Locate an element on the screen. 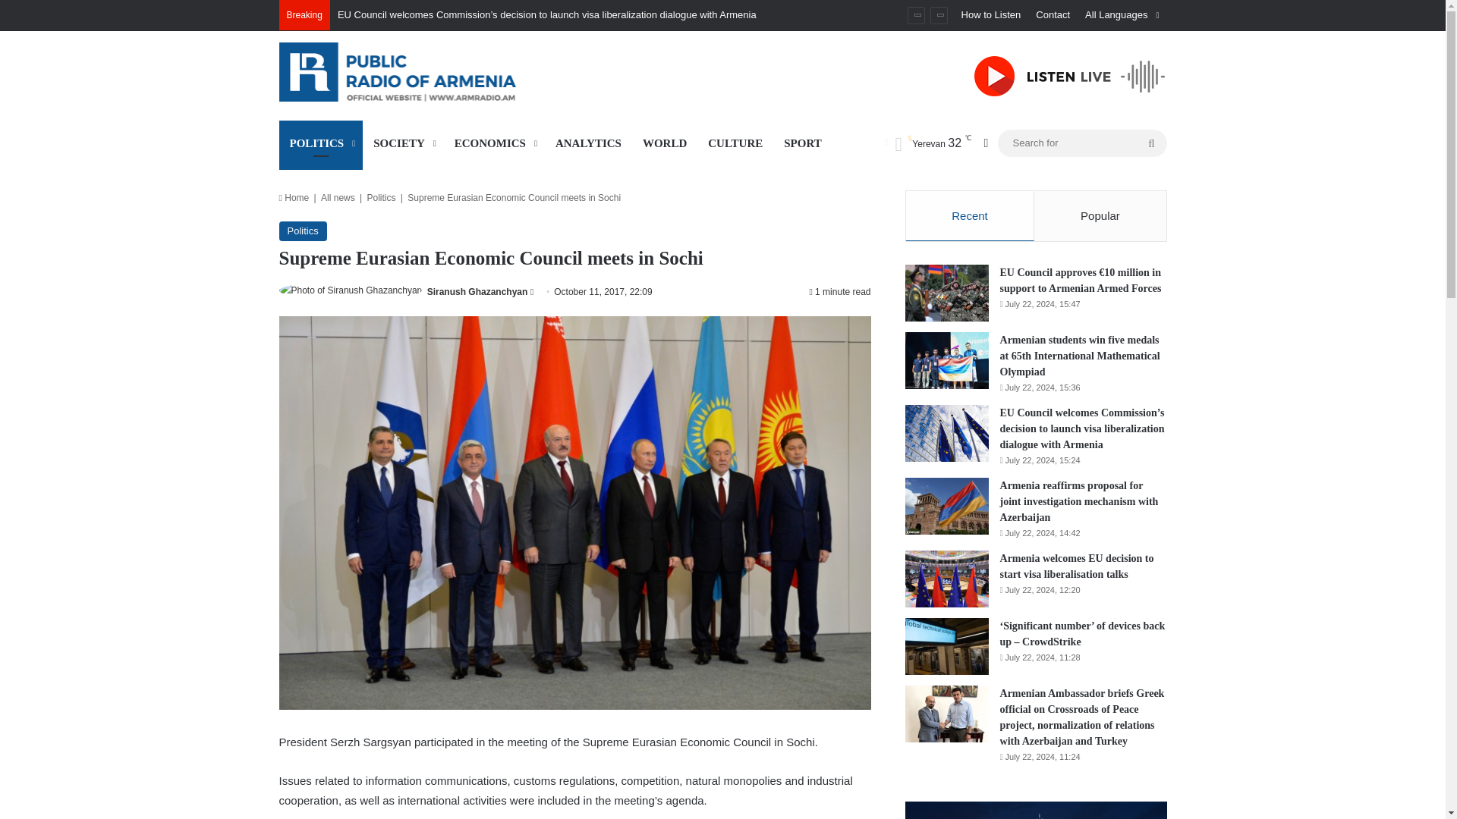 This screenshot has width=1457, height=819. CULTURE is located at coordinates (735, 143).